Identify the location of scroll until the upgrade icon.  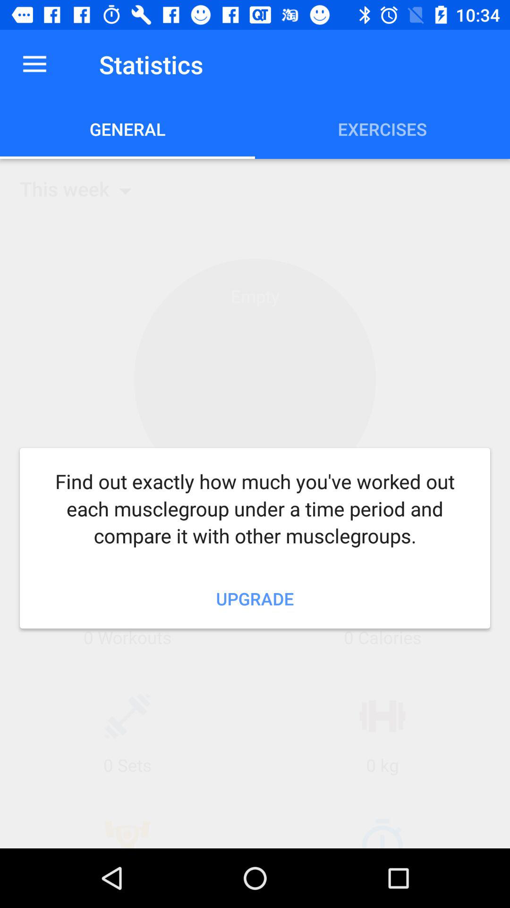
(255, 598).